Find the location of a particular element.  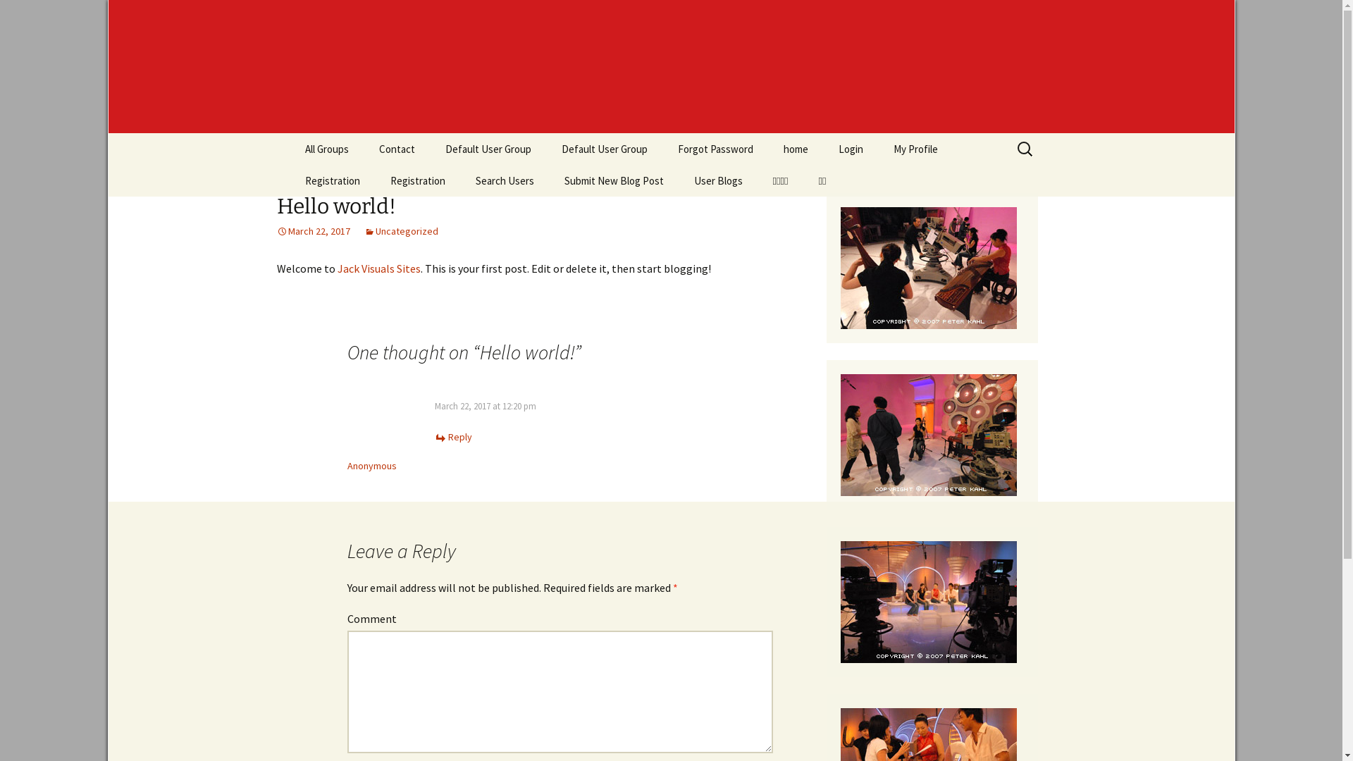

March 22, 2017 at 12:20 pm is located at coordinates (485, 406).